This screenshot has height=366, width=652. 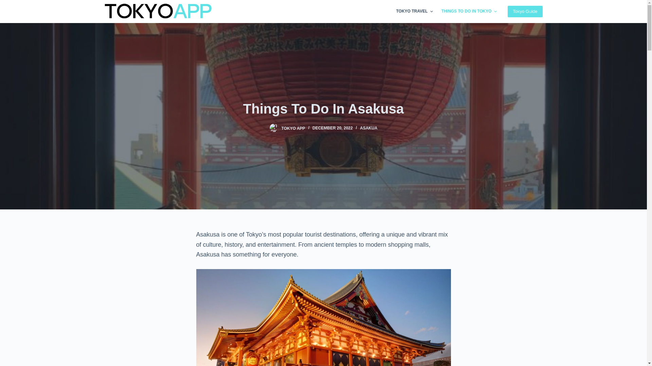 I want to click on TOKYO TRAVEL, so click(x=414, y=12).